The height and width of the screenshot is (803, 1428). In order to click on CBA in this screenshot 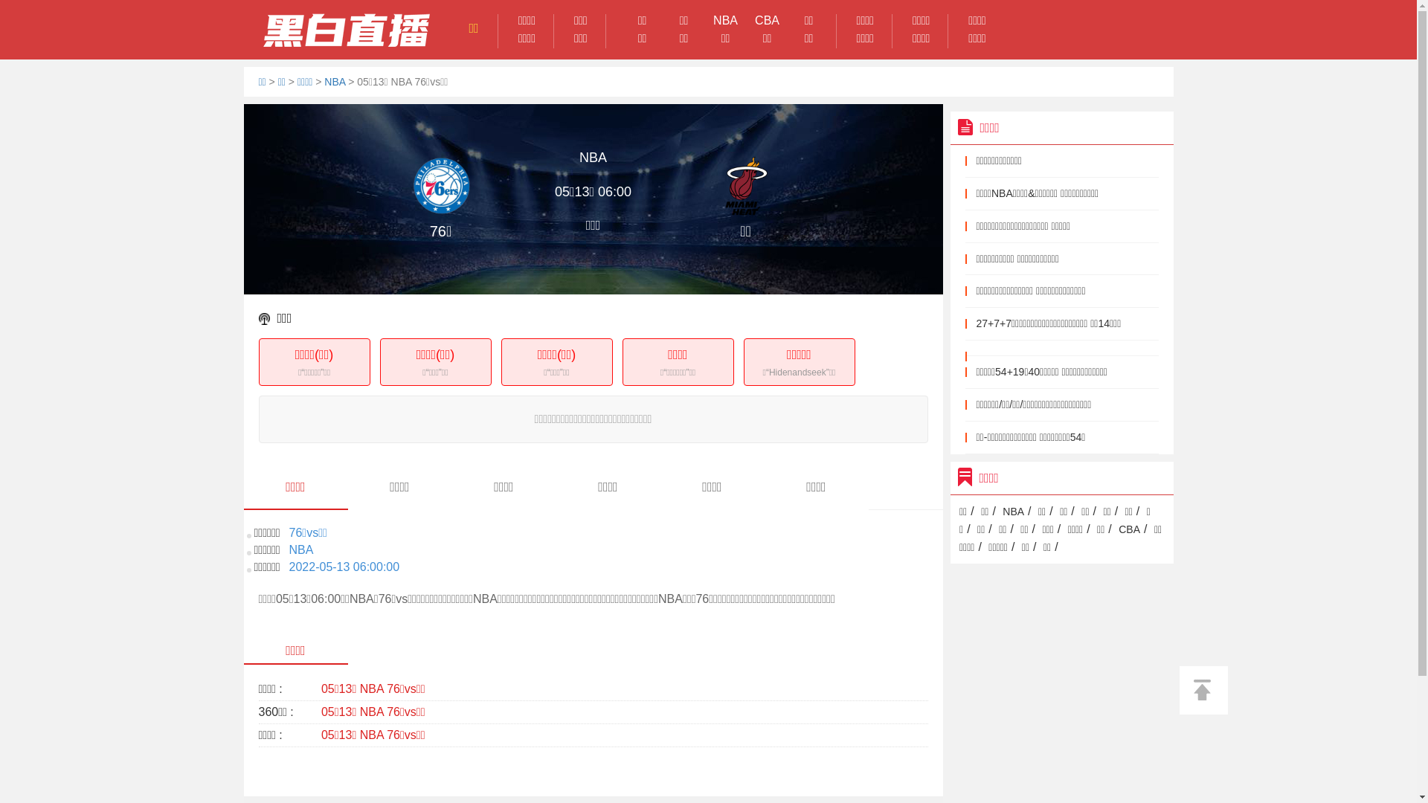, I will do `click(1129, 529)`.